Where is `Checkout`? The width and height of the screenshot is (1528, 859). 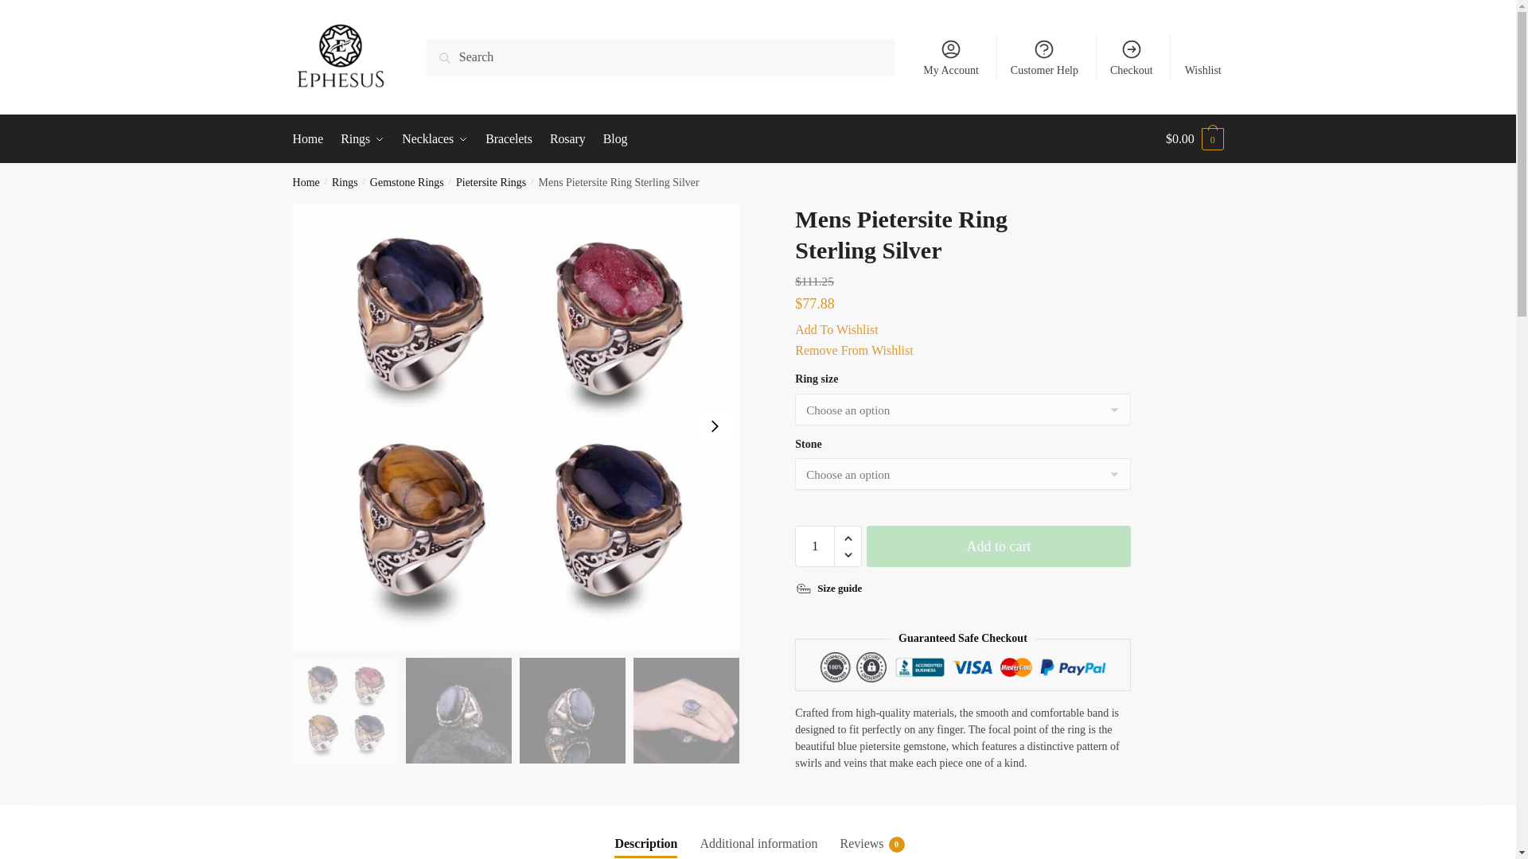
Checkout is located at coordinates (1132, 57).